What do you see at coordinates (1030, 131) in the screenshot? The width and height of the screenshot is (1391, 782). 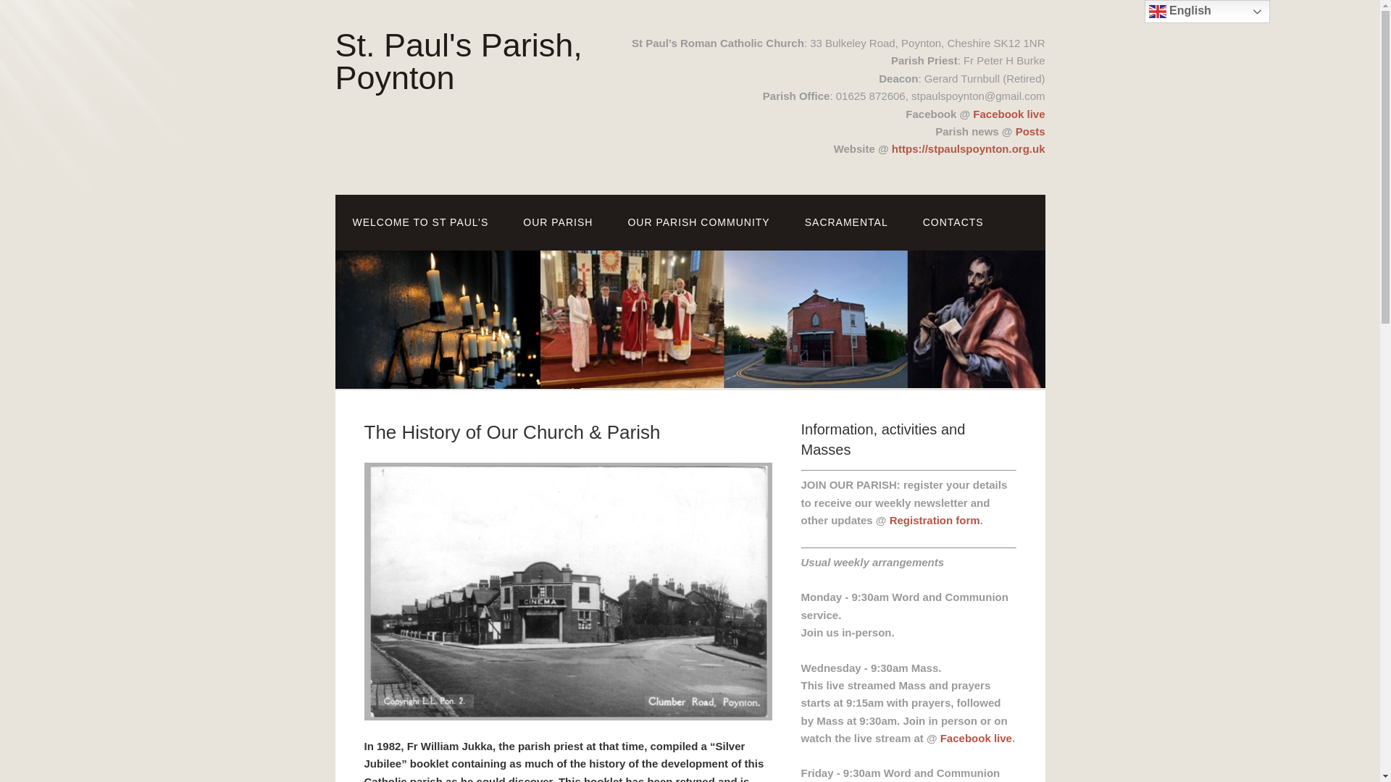 I see `Posts` at bounding box center [1030, 131].